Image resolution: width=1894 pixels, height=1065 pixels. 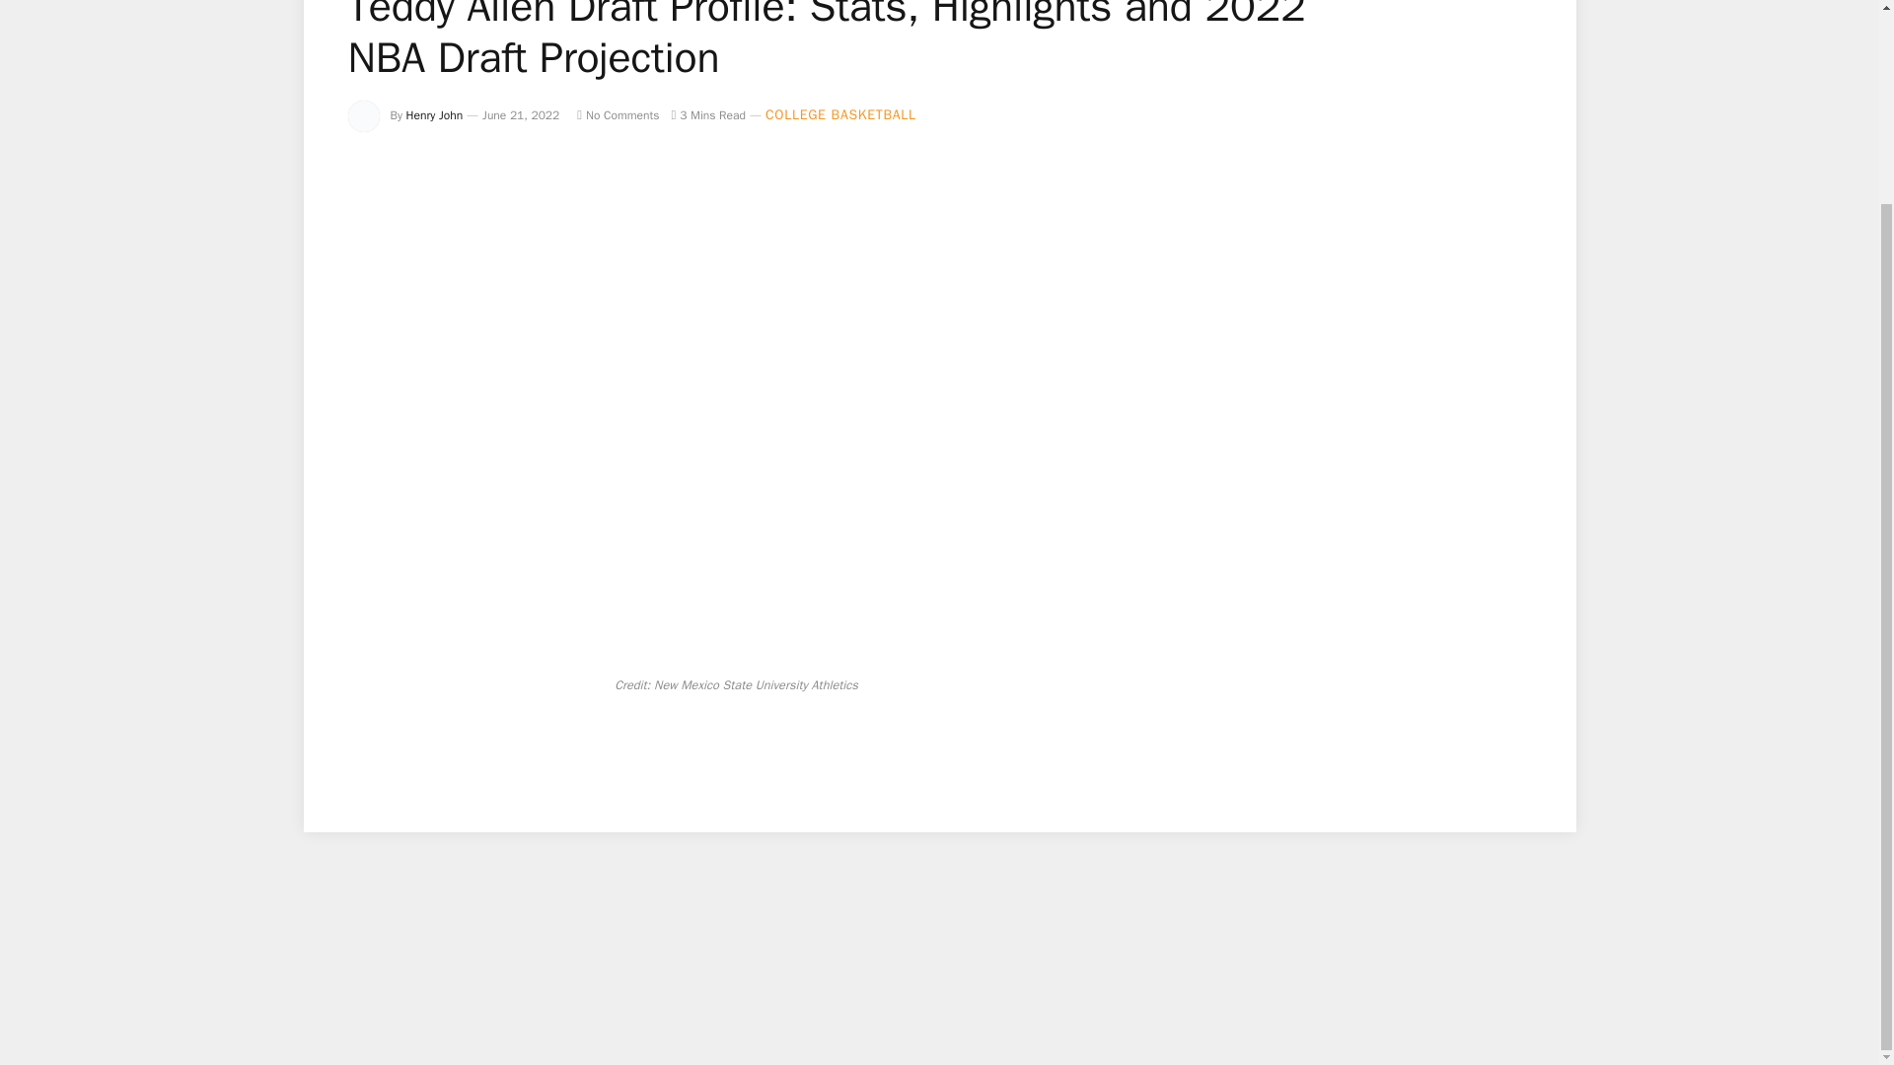 What do you see at coordinates (435, 115) in the screenshot?
I see `Posts by Henry John` at bounding box center [435, 115].